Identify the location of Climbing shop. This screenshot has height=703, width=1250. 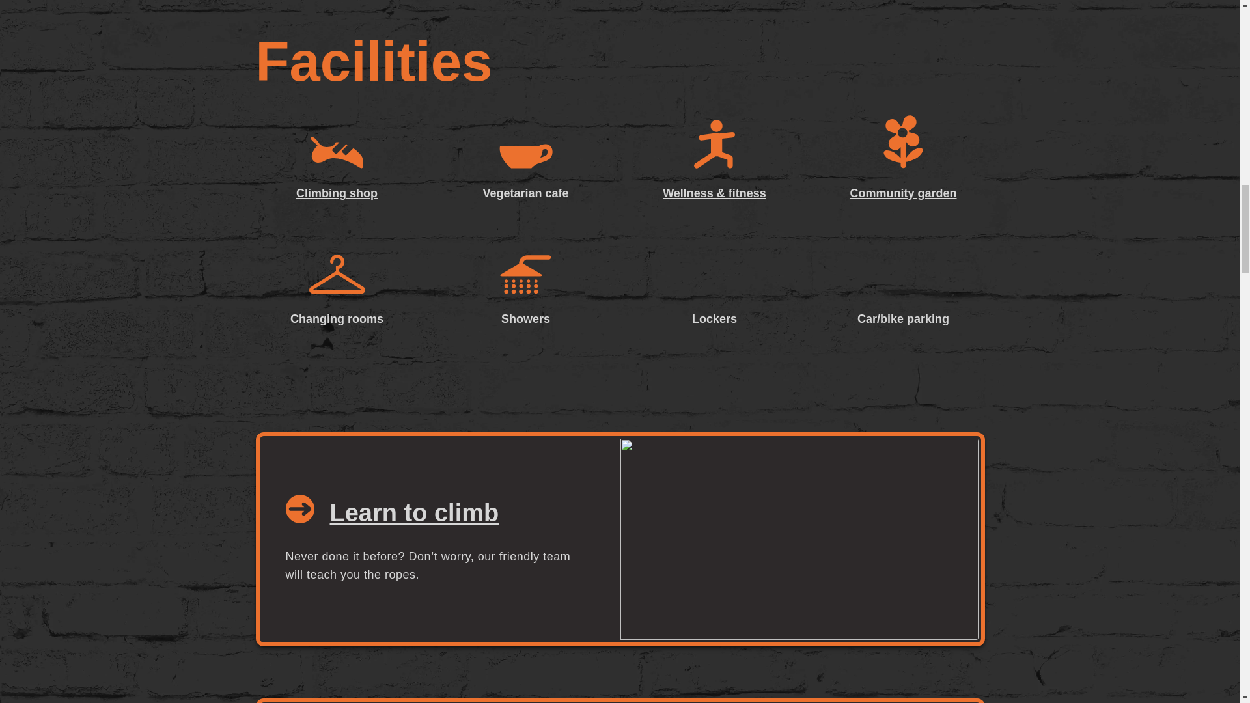
(336, 169).